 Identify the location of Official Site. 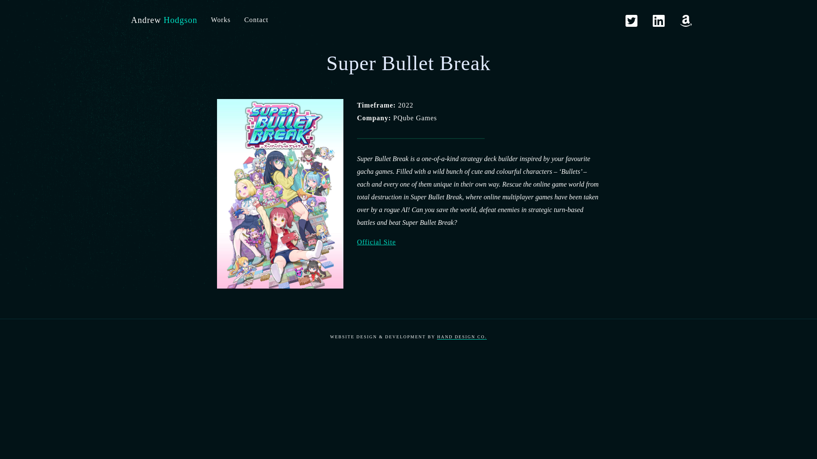
(376, 241).